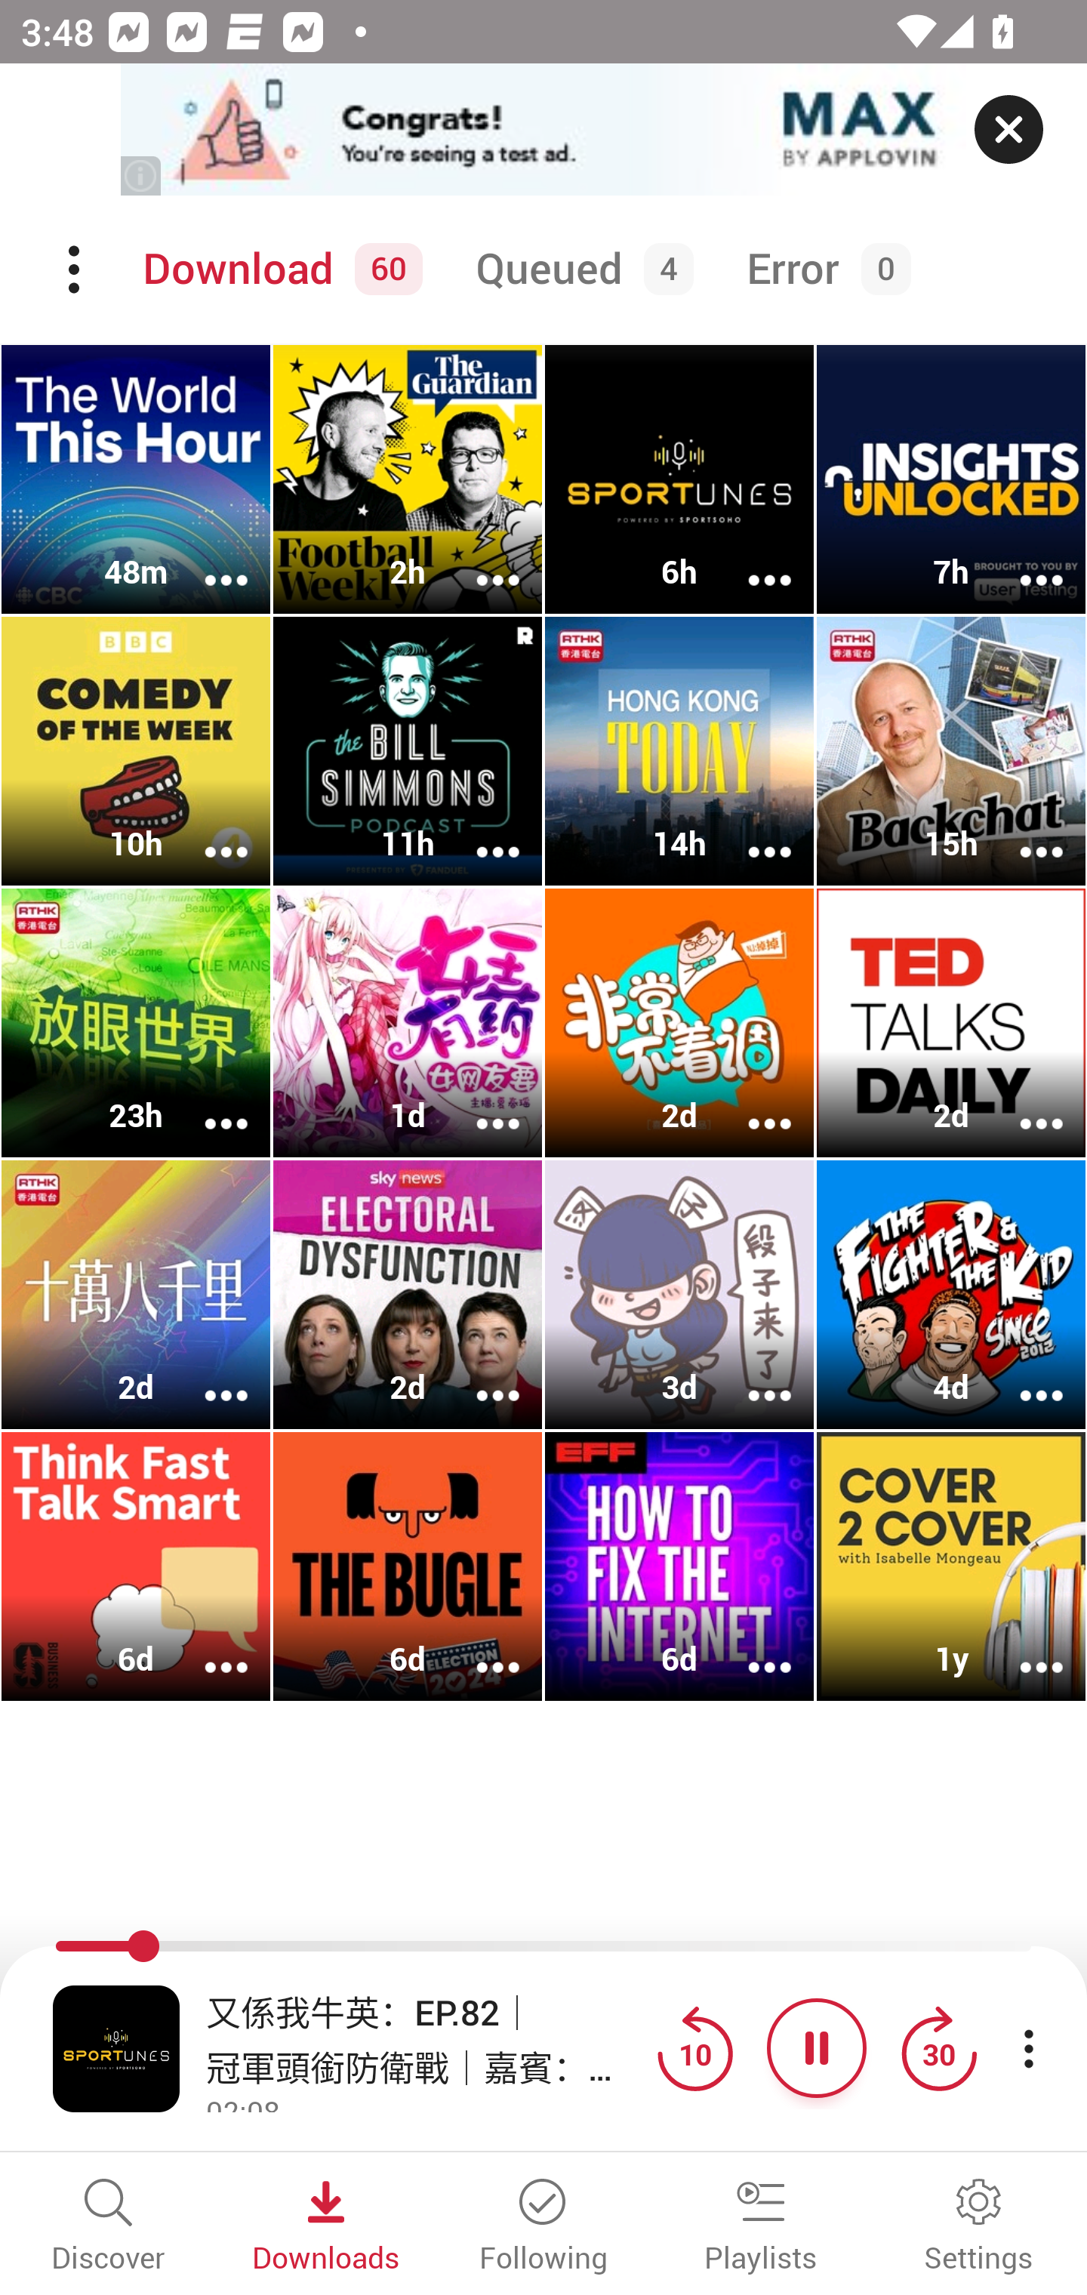 This screenshot has width=1087, height=2295. I want to click on  Download 60, so click(278, 270).